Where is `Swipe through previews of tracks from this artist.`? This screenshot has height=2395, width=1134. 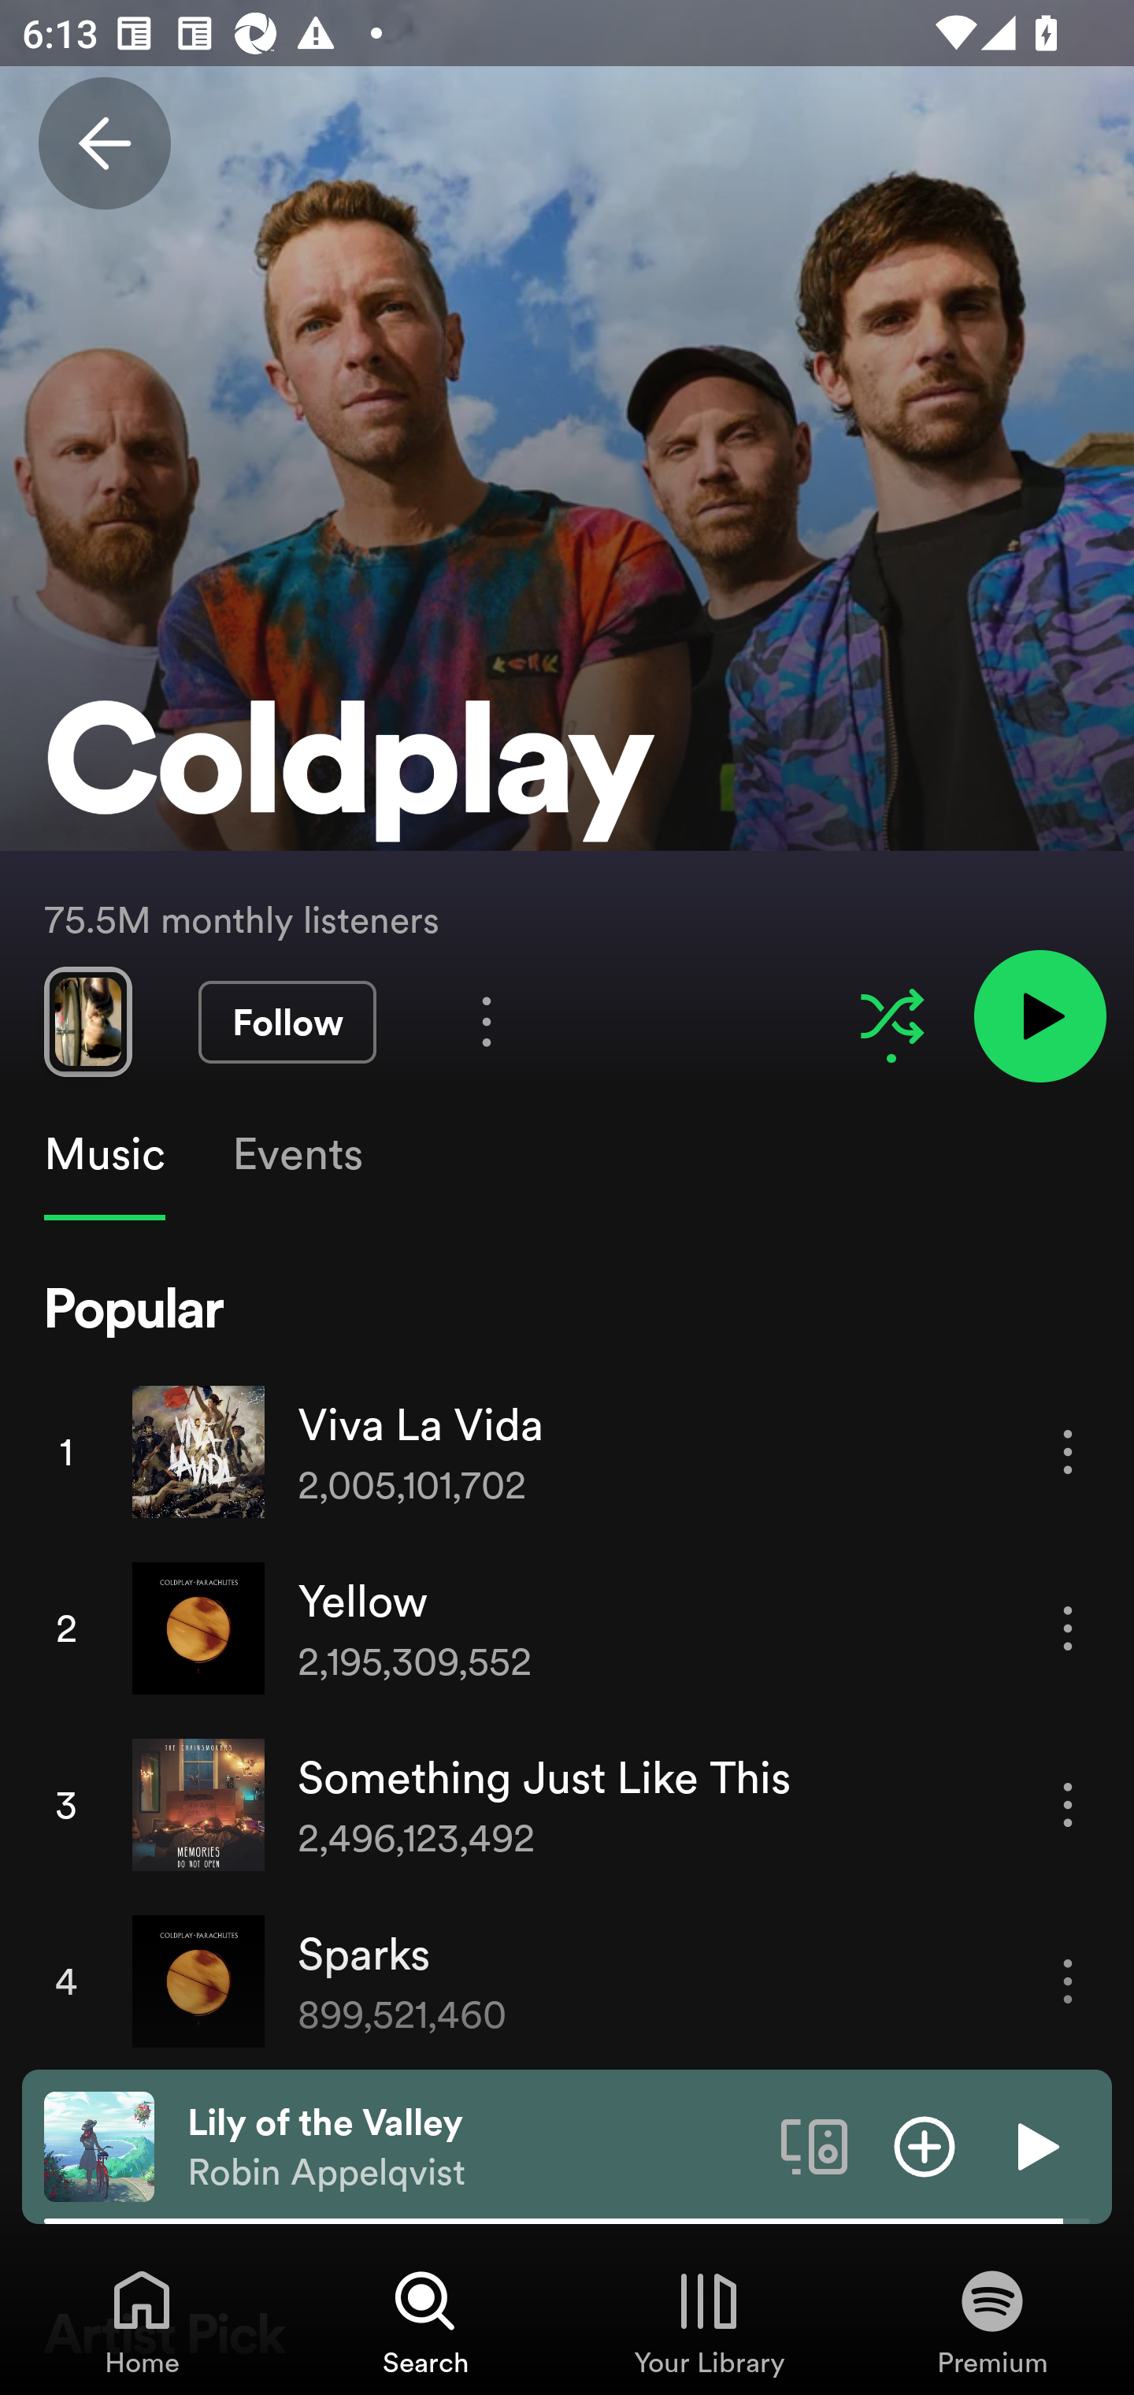
Swipe through previews of tracks from this artist. is located at coordinates (87, 1021).